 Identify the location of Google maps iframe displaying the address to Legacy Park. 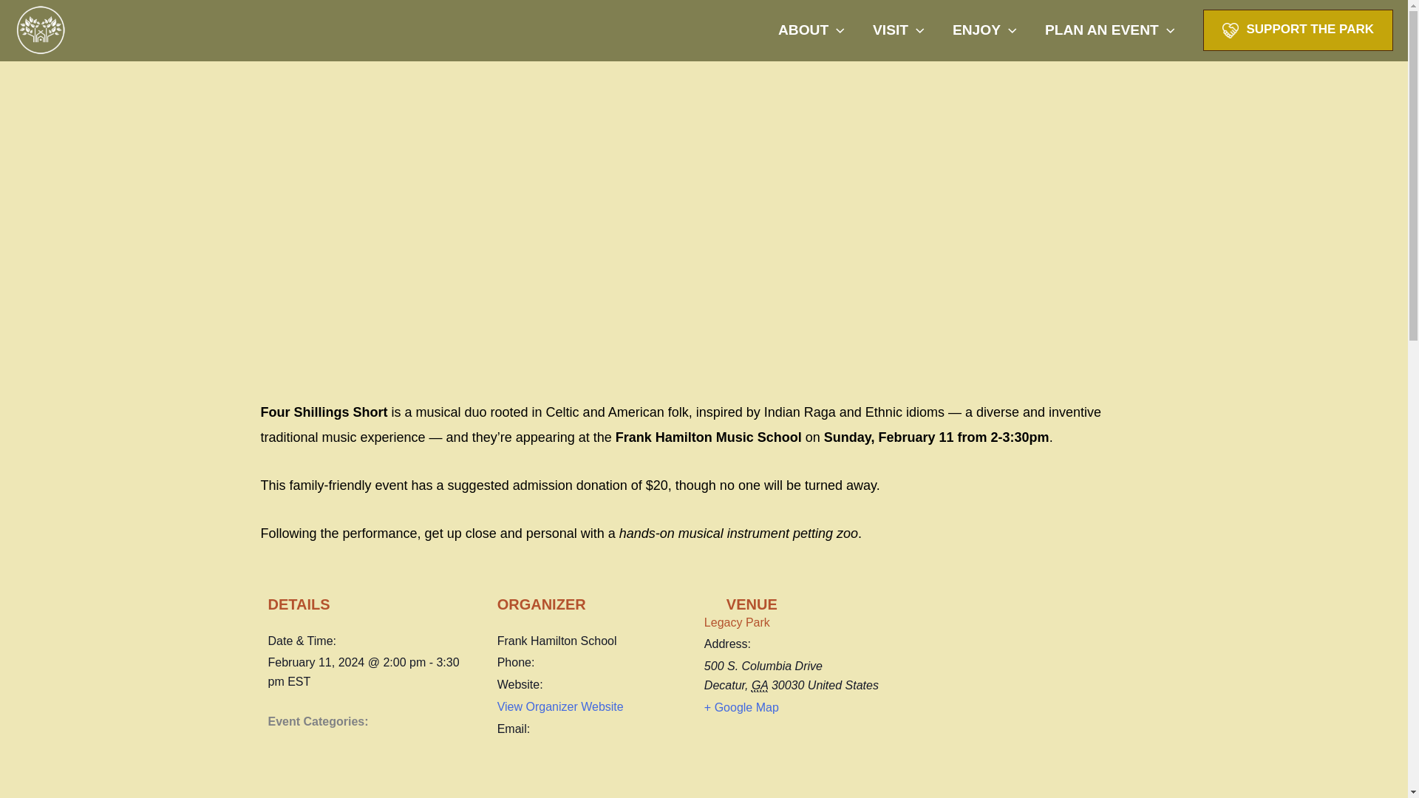
(922, 760).